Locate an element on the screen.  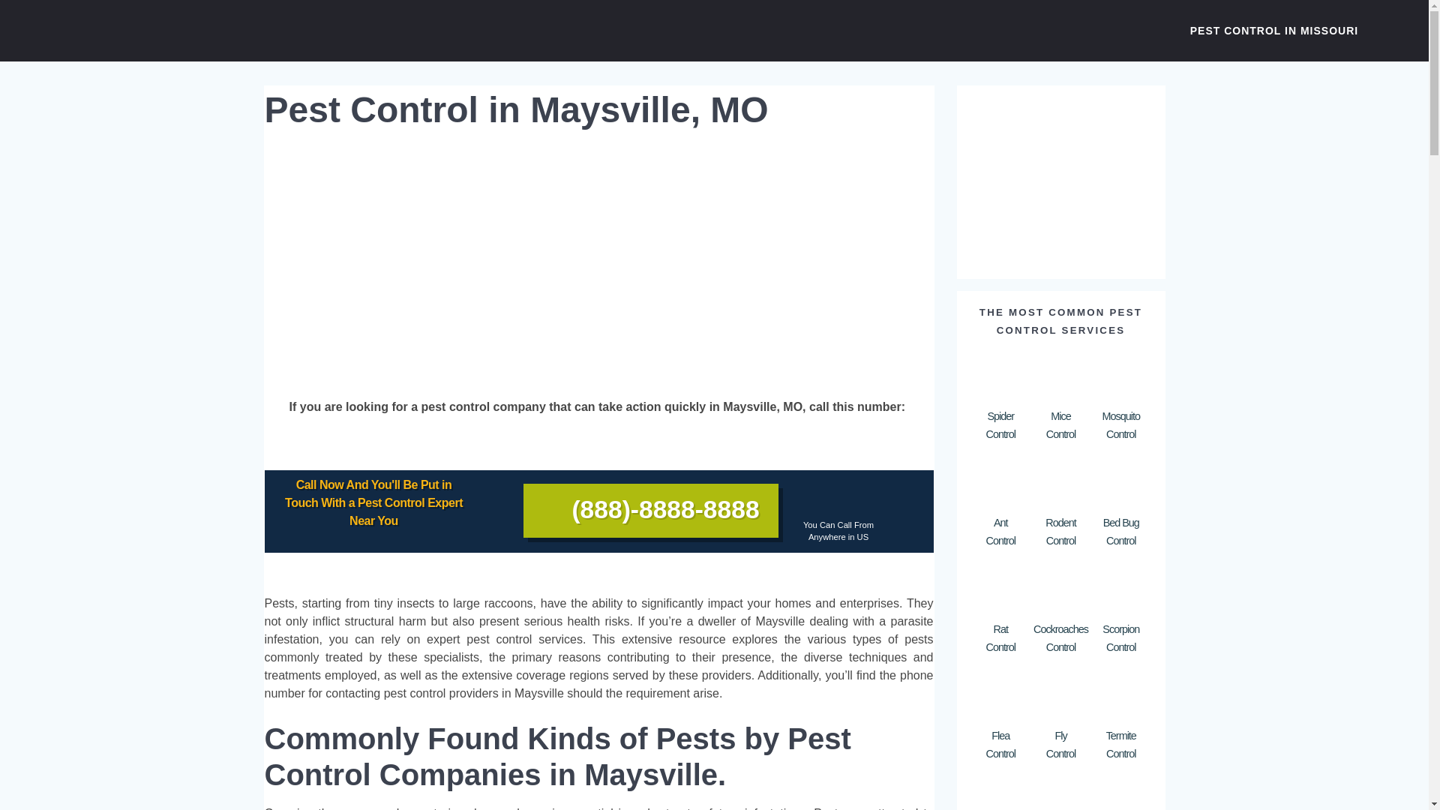
Pest control against mice is located at coordinates (1000, 483).